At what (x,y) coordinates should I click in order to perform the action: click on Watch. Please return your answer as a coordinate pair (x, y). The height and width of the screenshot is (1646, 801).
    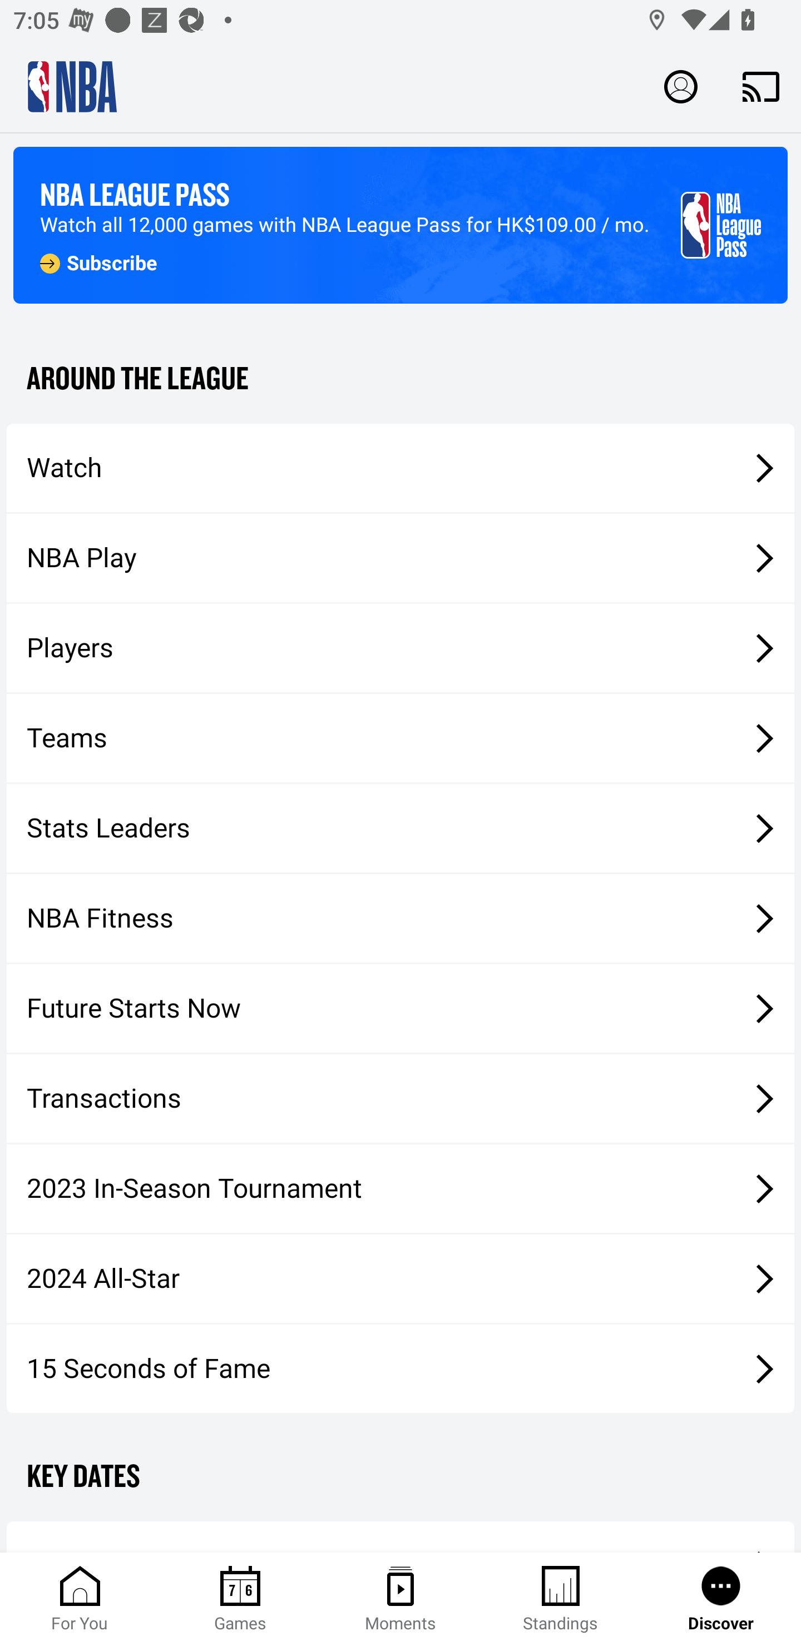
    Looking at the image, I should click on (400, 467).